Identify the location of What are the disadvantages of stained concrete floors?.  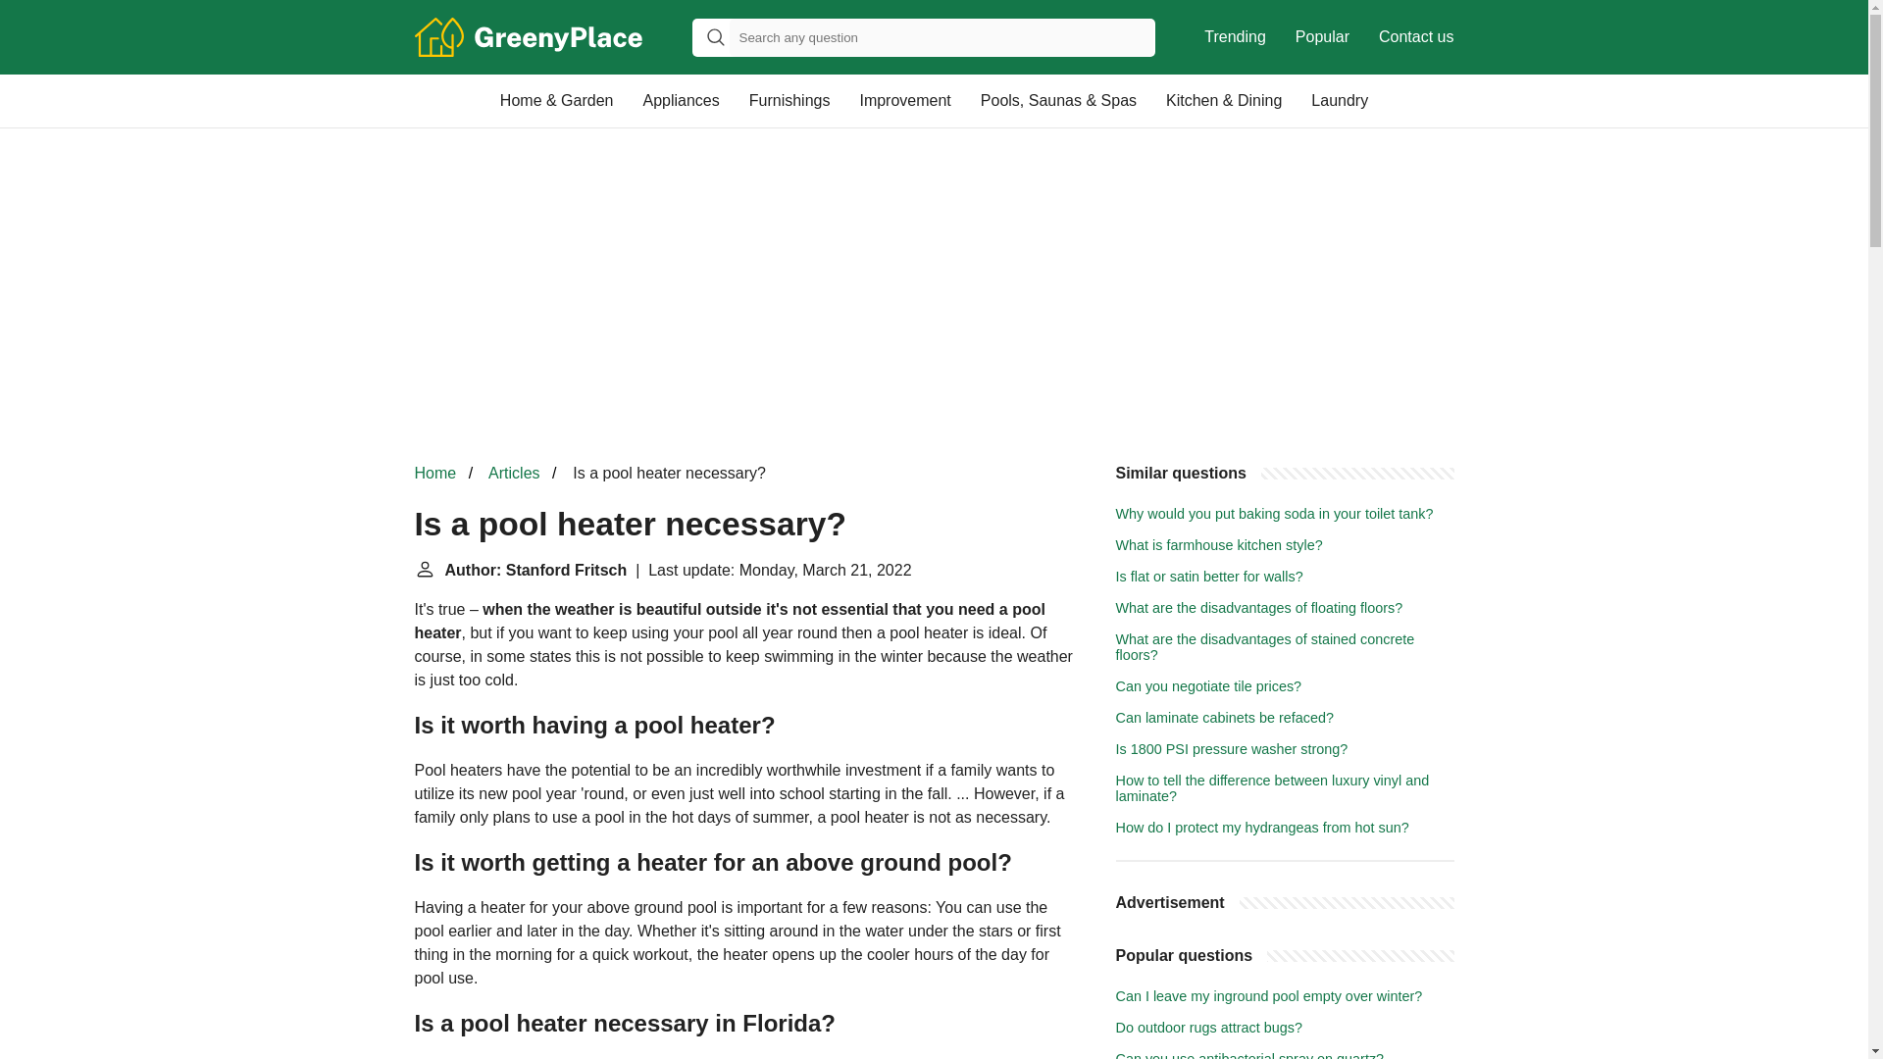
(1285, 647).